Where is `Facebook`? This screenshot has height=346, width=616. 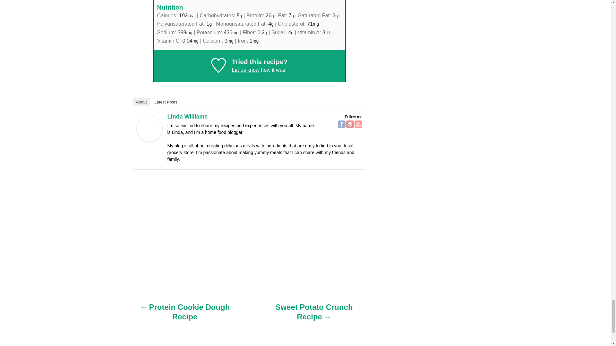
Facebook is located at coordinates (341, 124).